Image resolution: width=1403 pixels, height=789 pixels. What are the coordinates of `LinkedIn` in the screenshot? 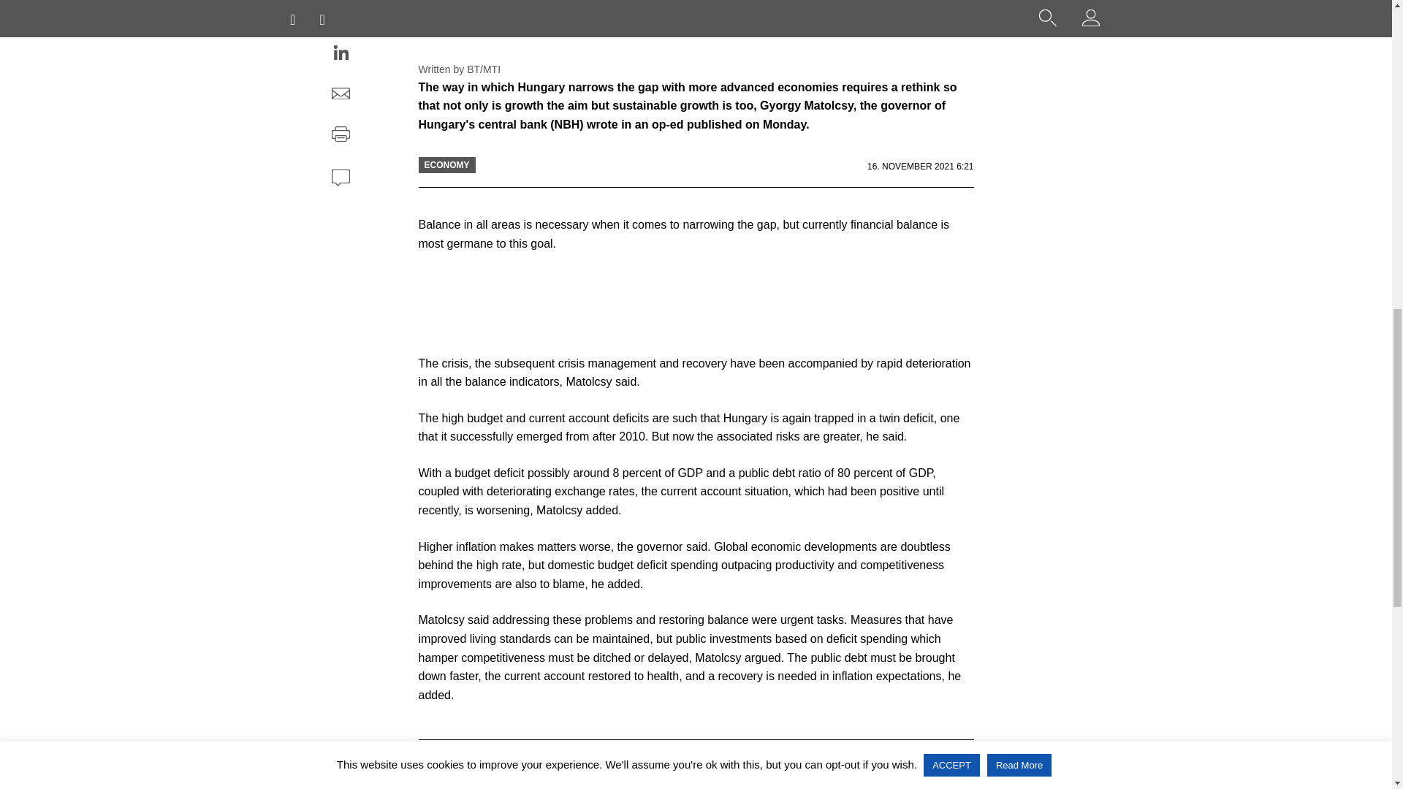 It's located at (340, 54).